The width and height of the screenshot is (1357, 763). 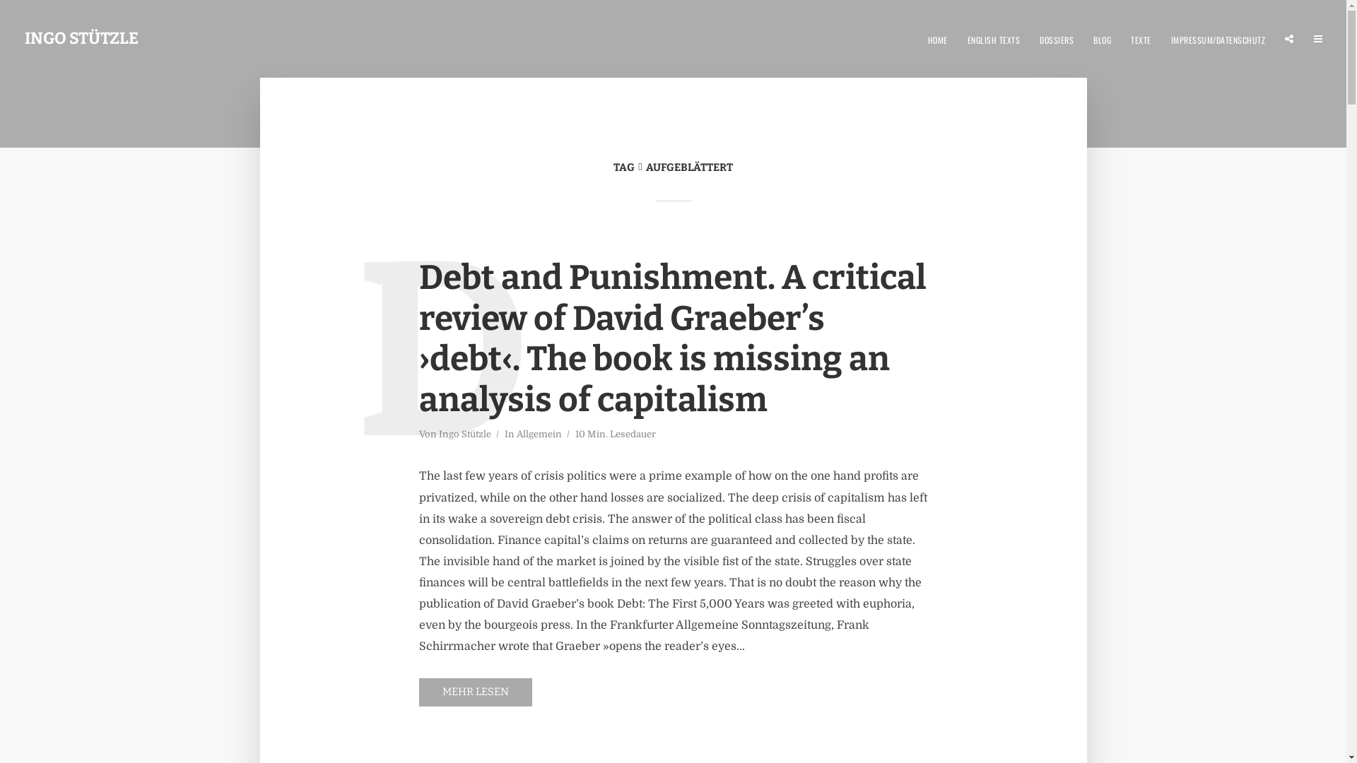 What do you see at coordinates (539, 435) in the screenshot?
I see `Allgemein` at bounding box center [539, 435].